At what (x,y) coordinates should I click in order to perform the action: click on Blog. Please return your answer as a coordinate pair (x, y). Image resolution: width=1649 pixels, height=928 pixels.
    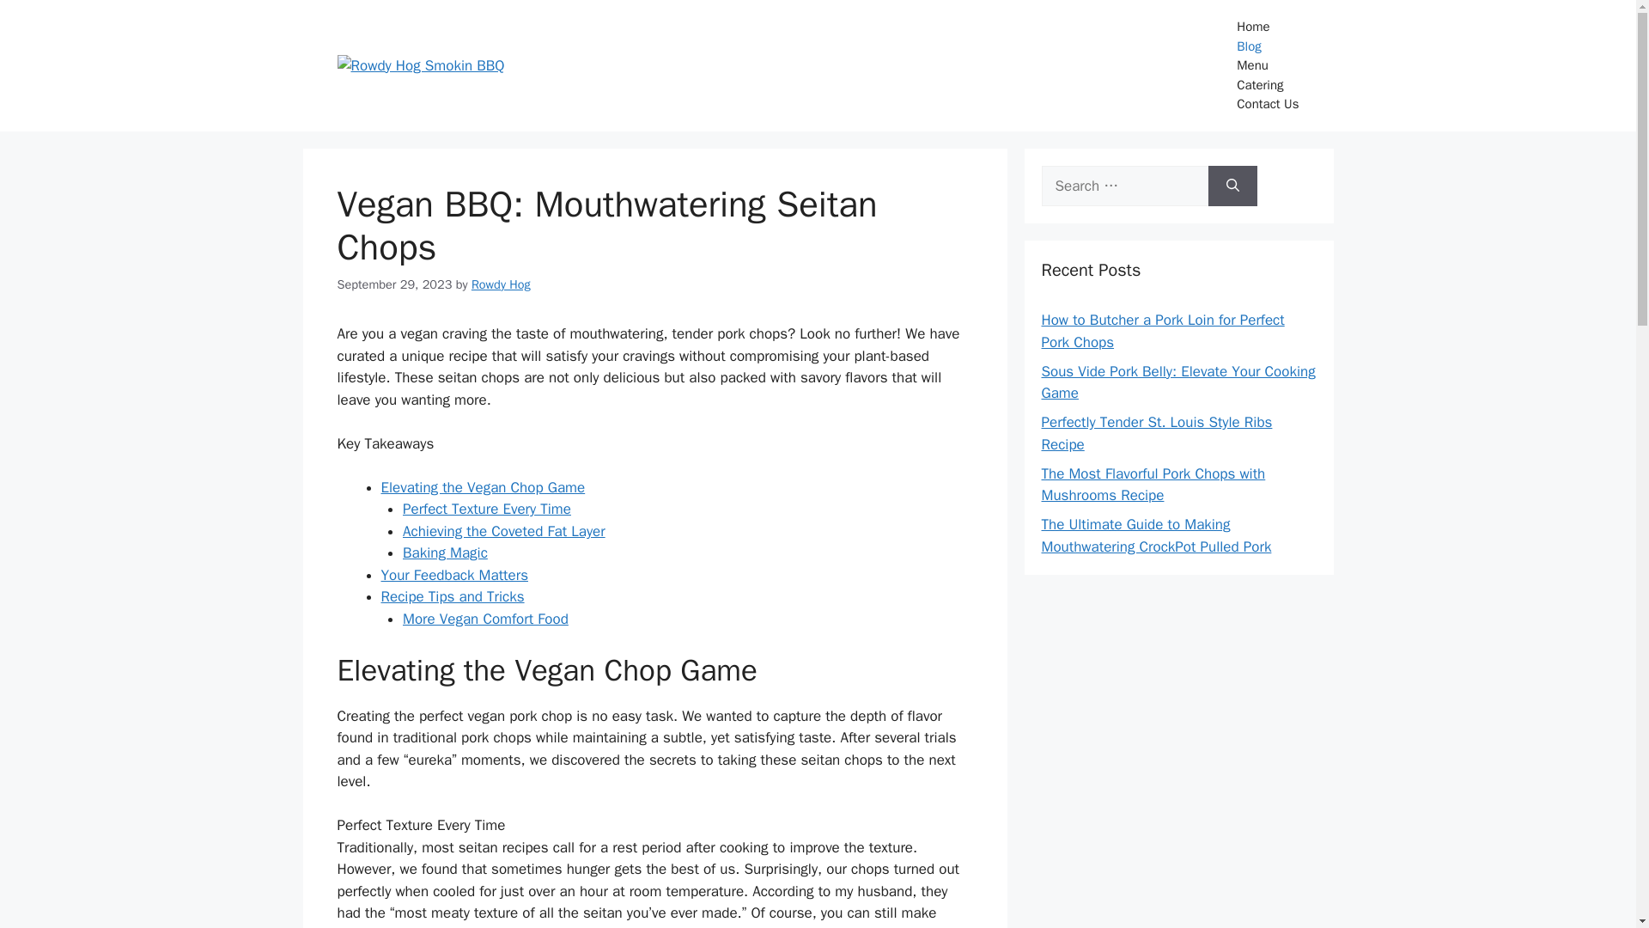
    Looking at the image, I should click on (1268, 46).